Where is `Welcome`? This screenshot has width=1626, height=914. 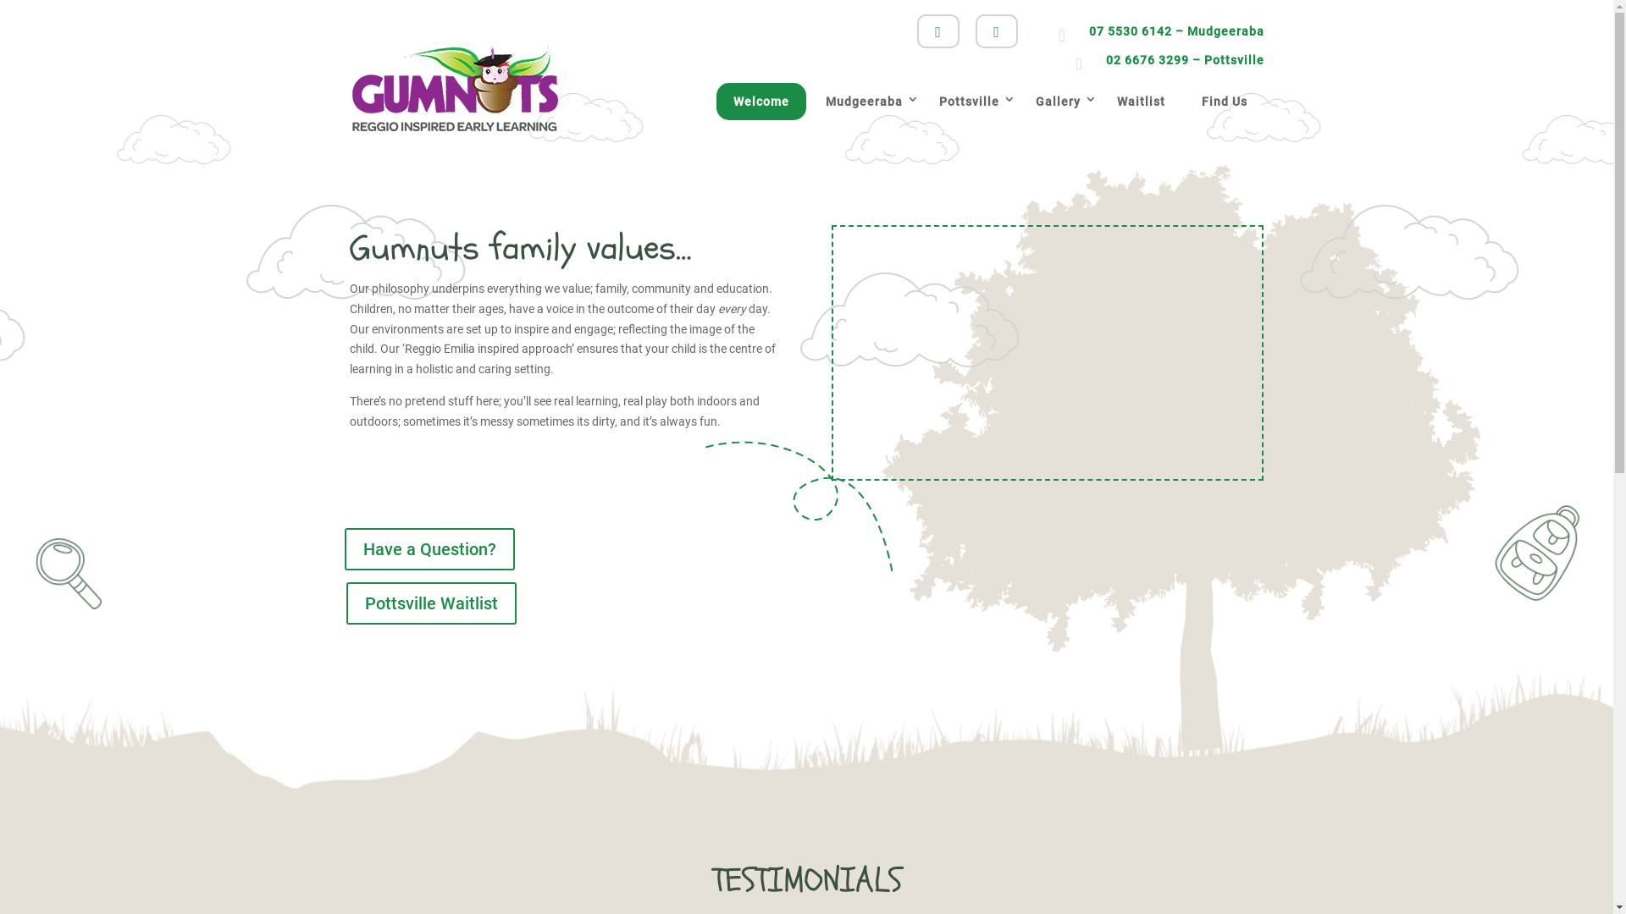 Welcome is located at coordinates (761, 102).